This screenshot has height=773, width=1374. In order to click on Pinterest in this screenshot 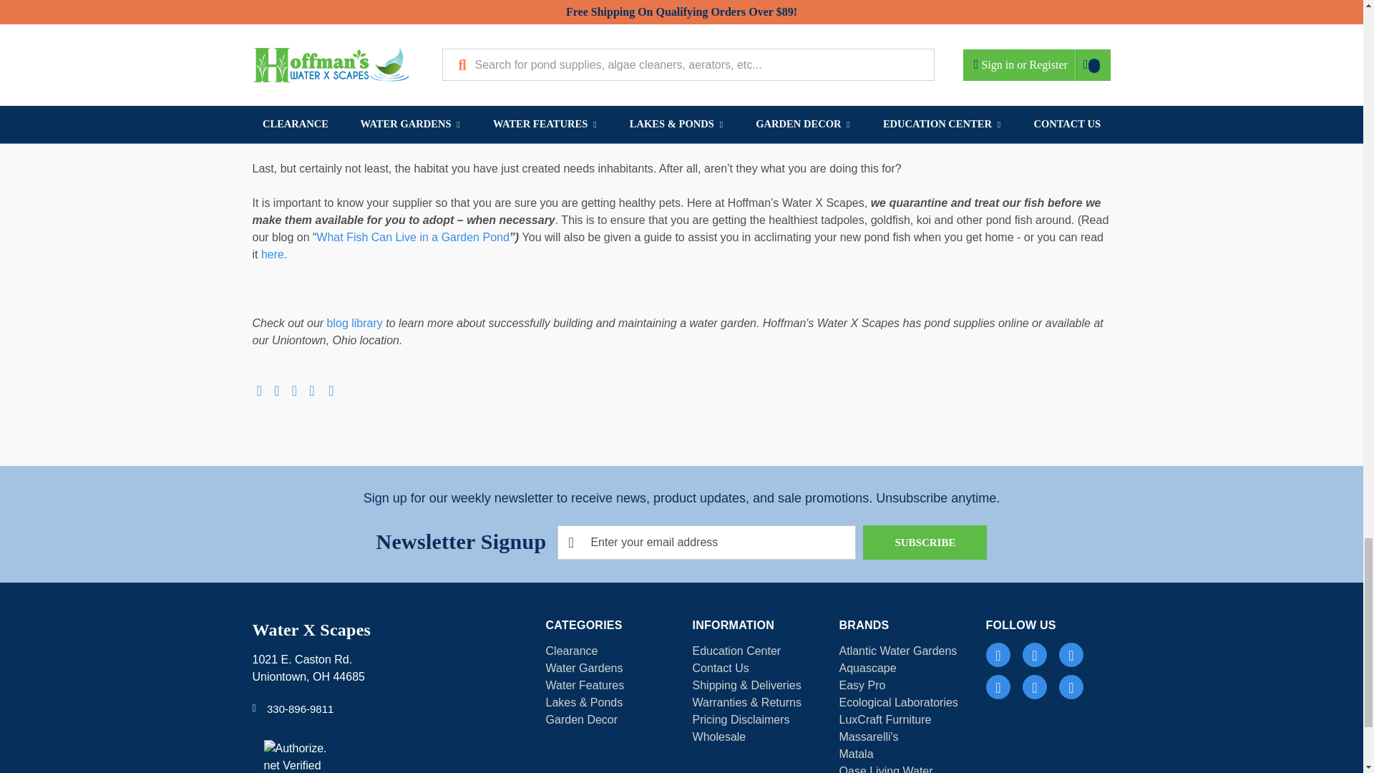, I will do `click(331, 384)`.